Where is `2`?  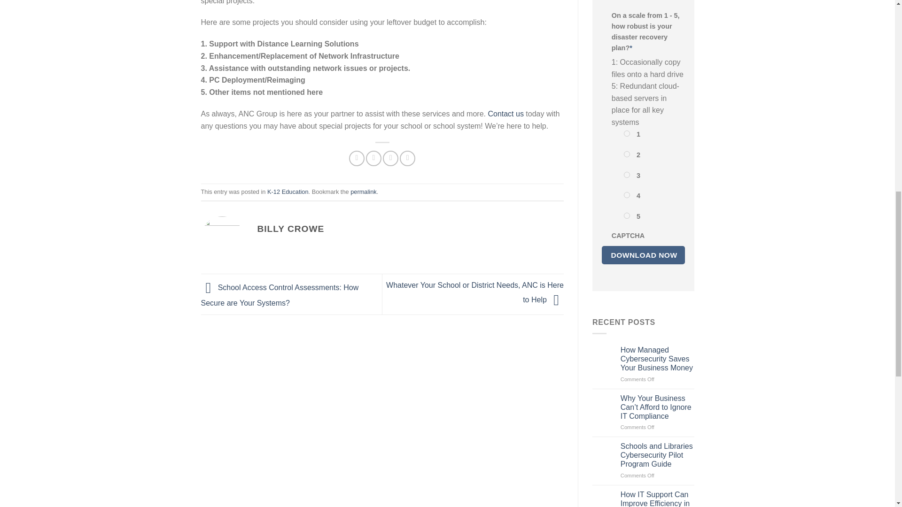 2 is located at coordinates (627, 154).